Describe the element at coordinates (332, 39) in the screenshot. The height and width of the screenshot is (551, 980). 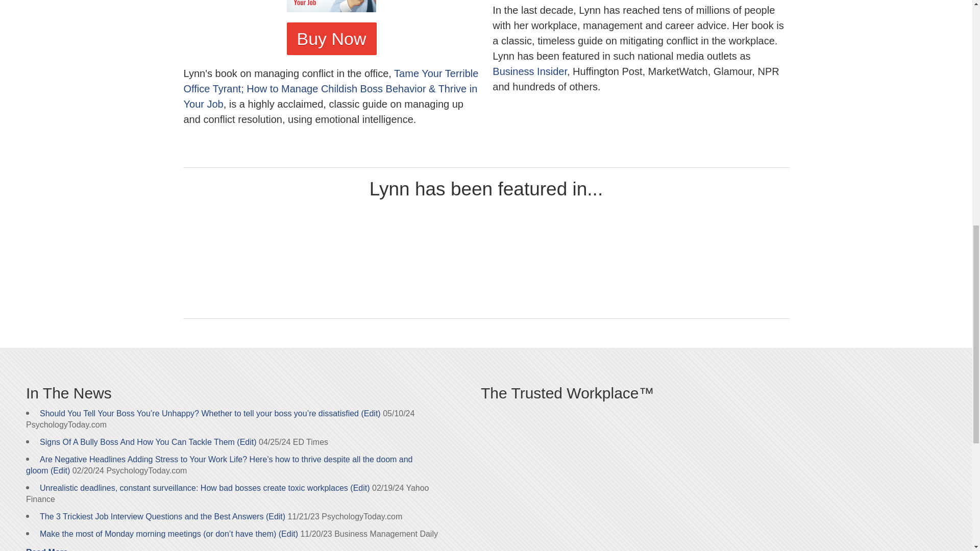
I see `Buy Now` at that location.